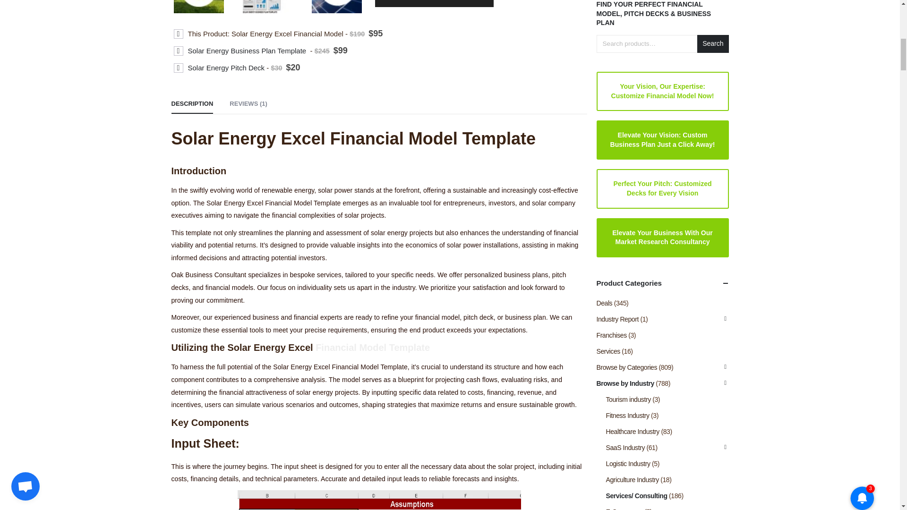 The width and height of the screenshot is (907, 510). Describe the element at coordinates (179, 68) in the screenshot. I see `56456` at that location.